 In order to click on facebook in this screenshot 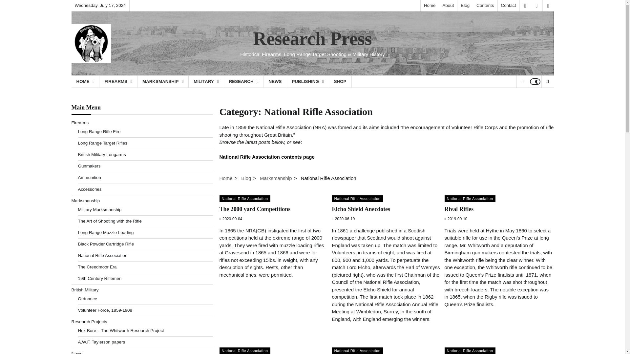, I will do `click(525, 6)`.